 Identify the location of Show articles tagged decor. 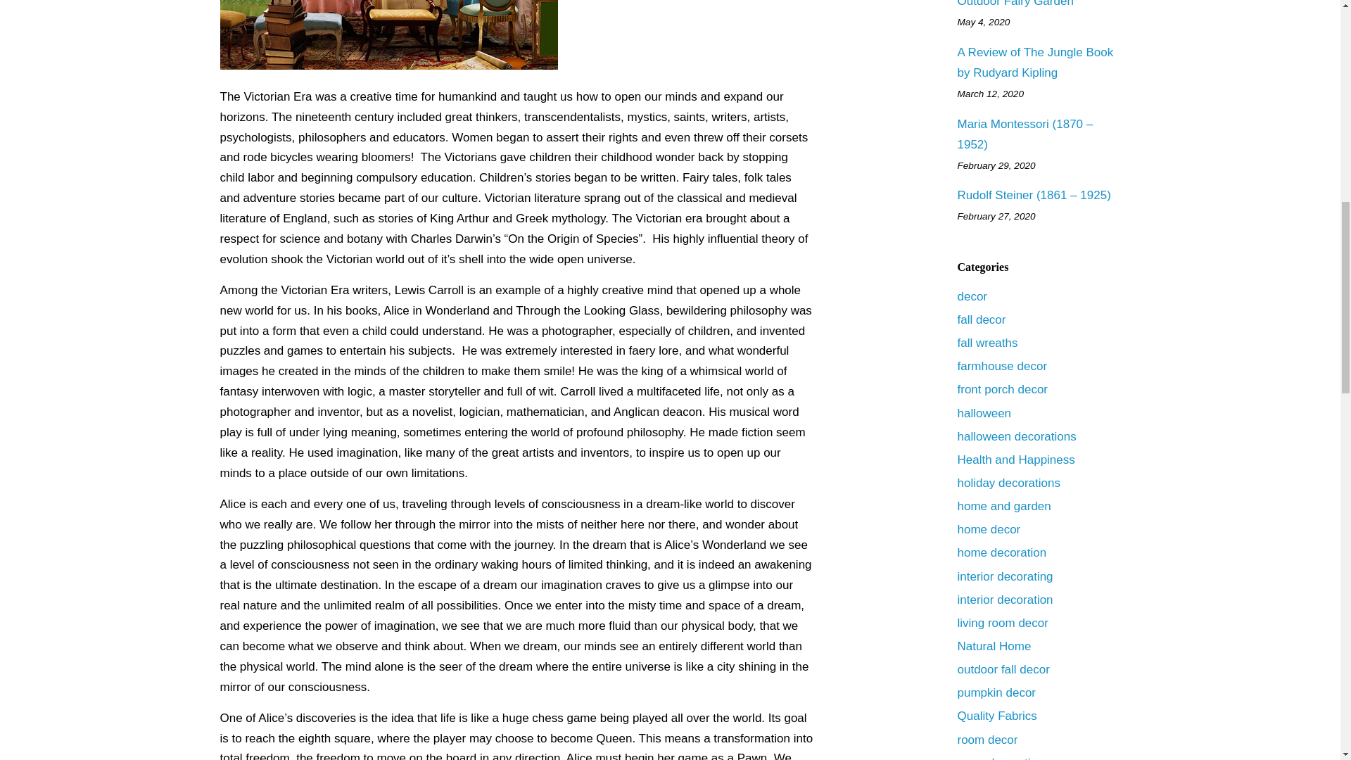
(972, 296).